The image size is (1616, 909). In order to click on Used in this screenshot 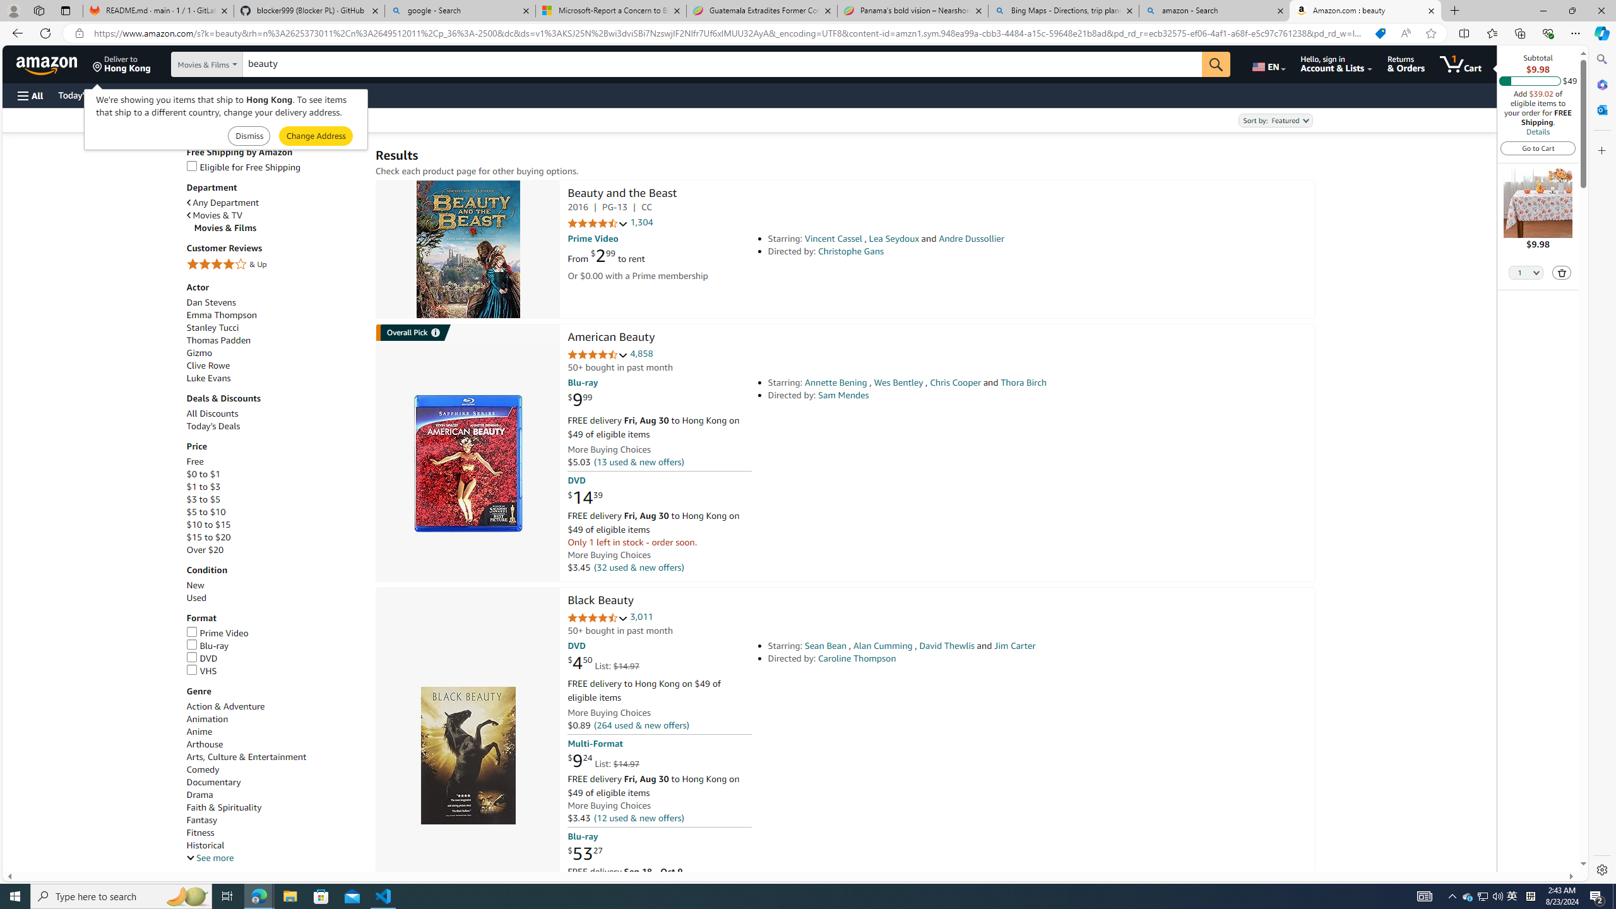, I will do `click(275, 598)`.